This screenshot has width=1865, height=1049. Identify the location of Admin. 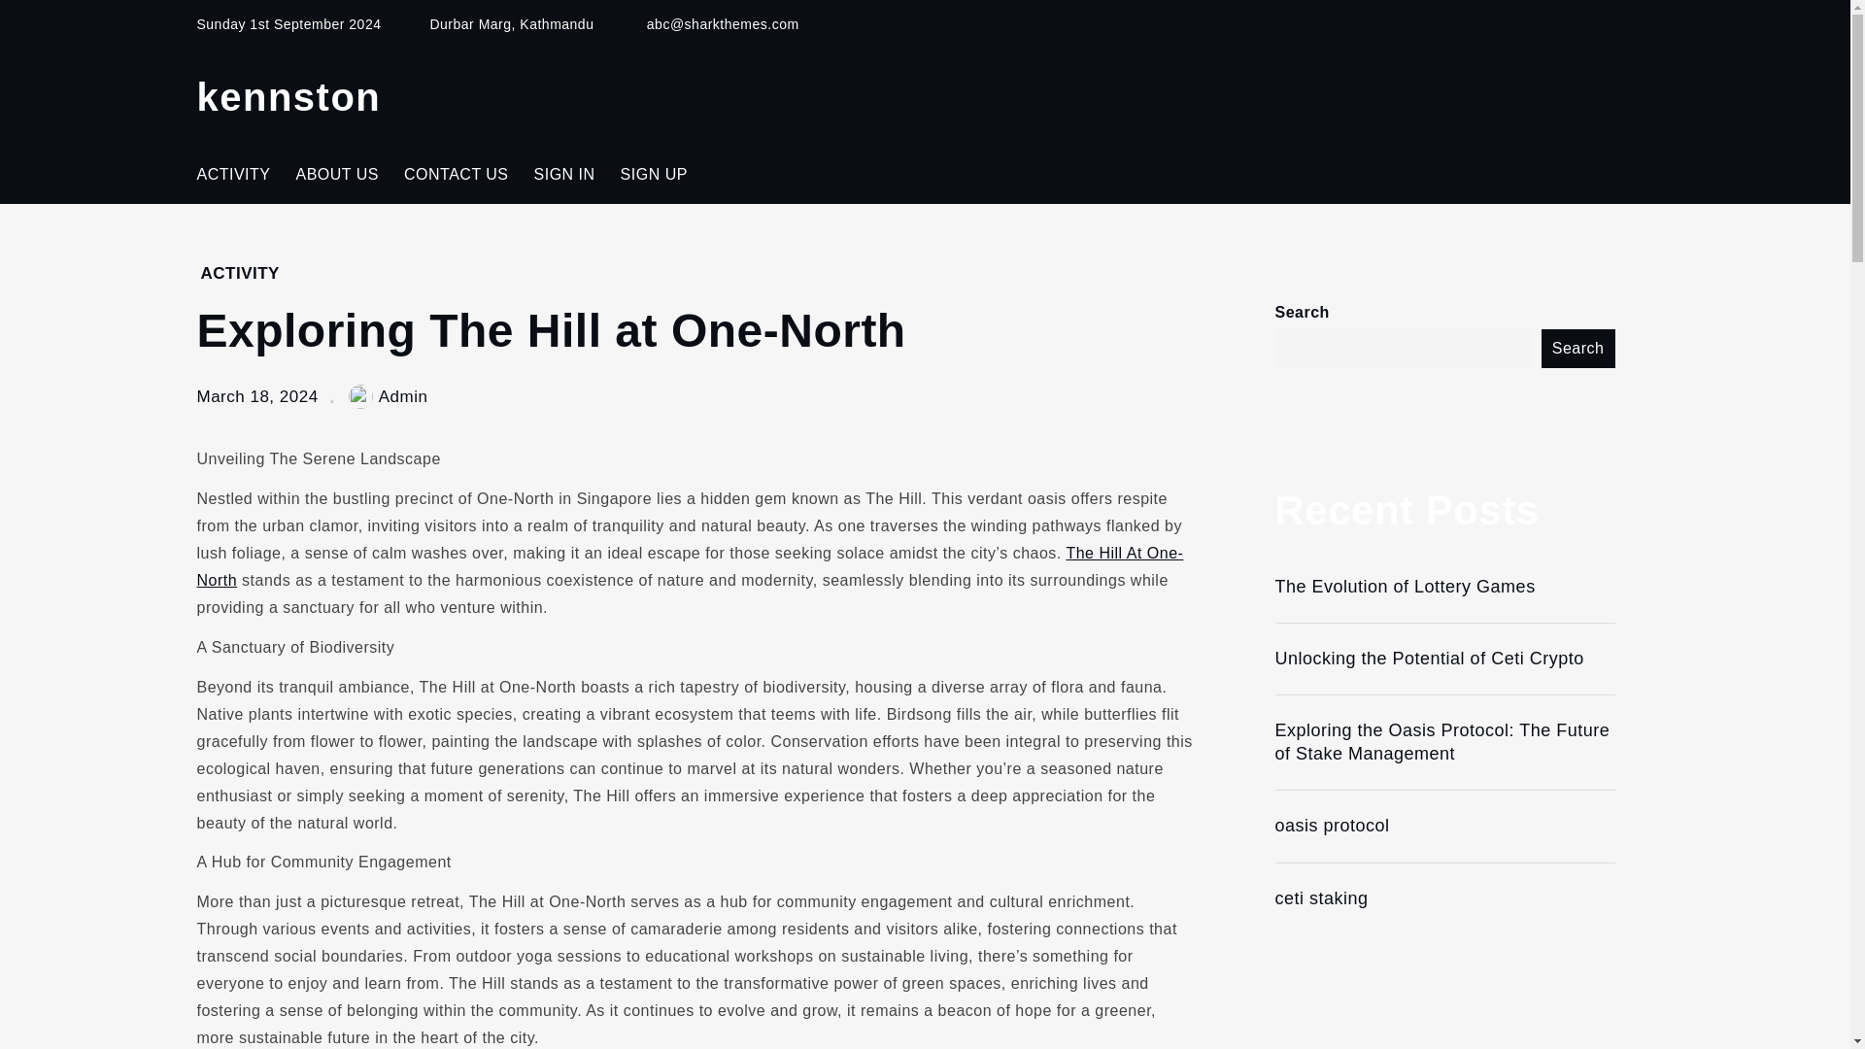
(389, 396).